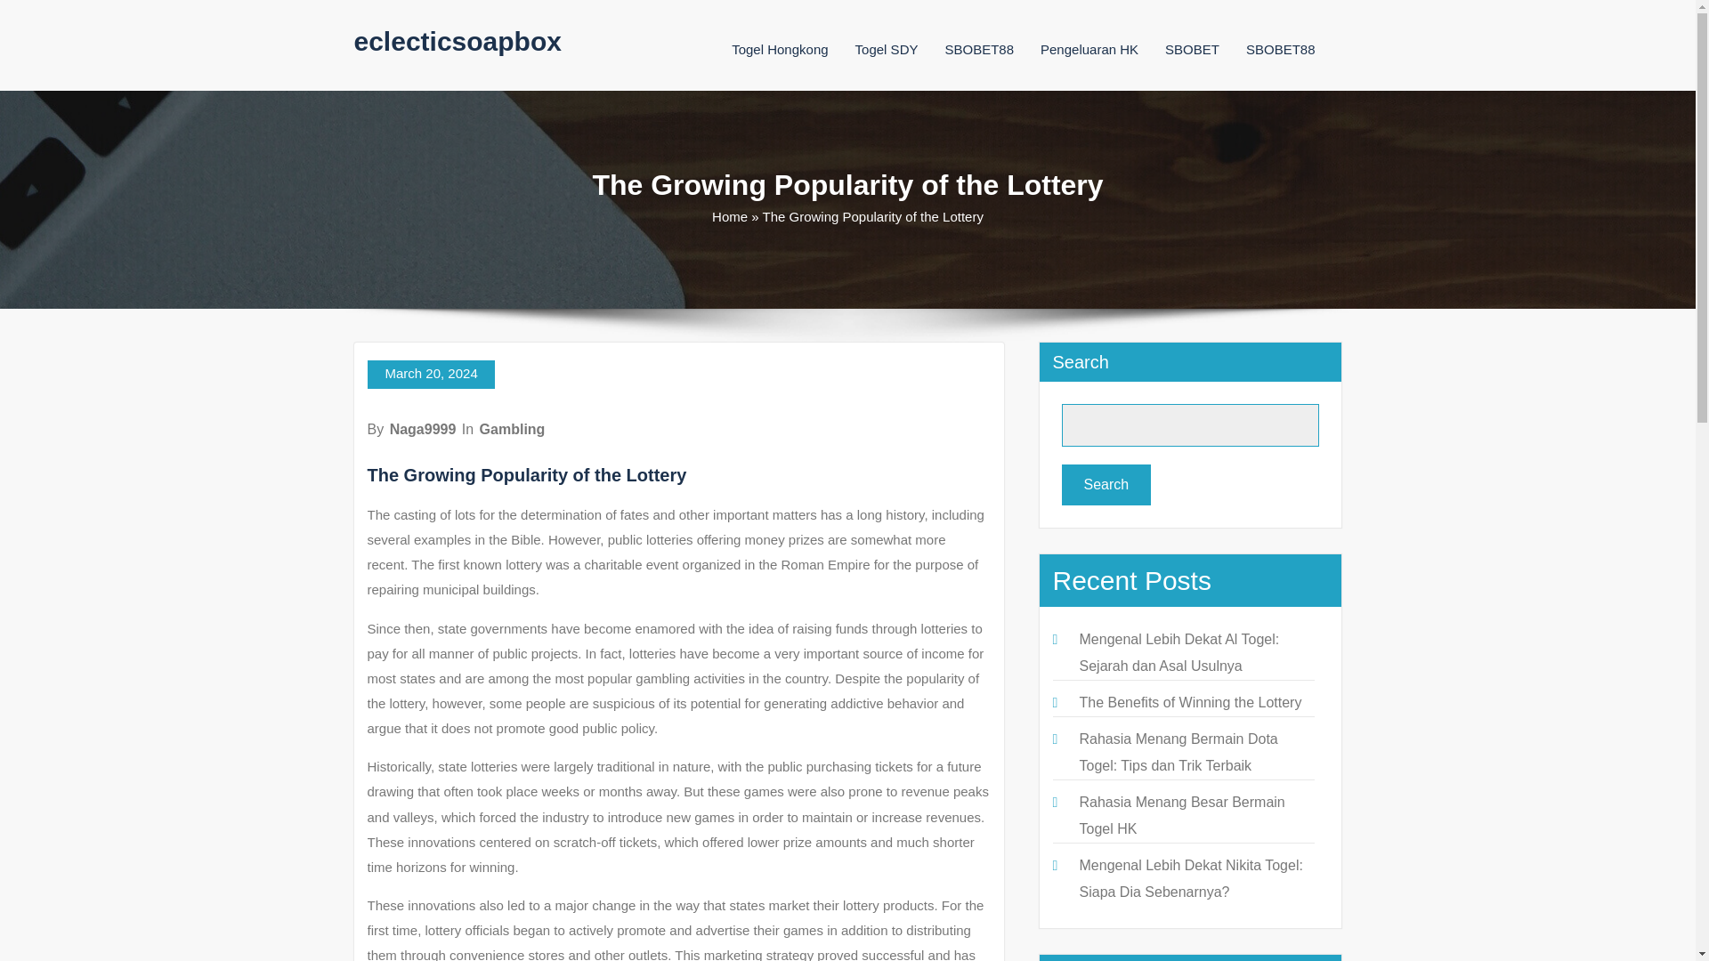  I want to click on eclecticsoapbox, so click(458, 41).